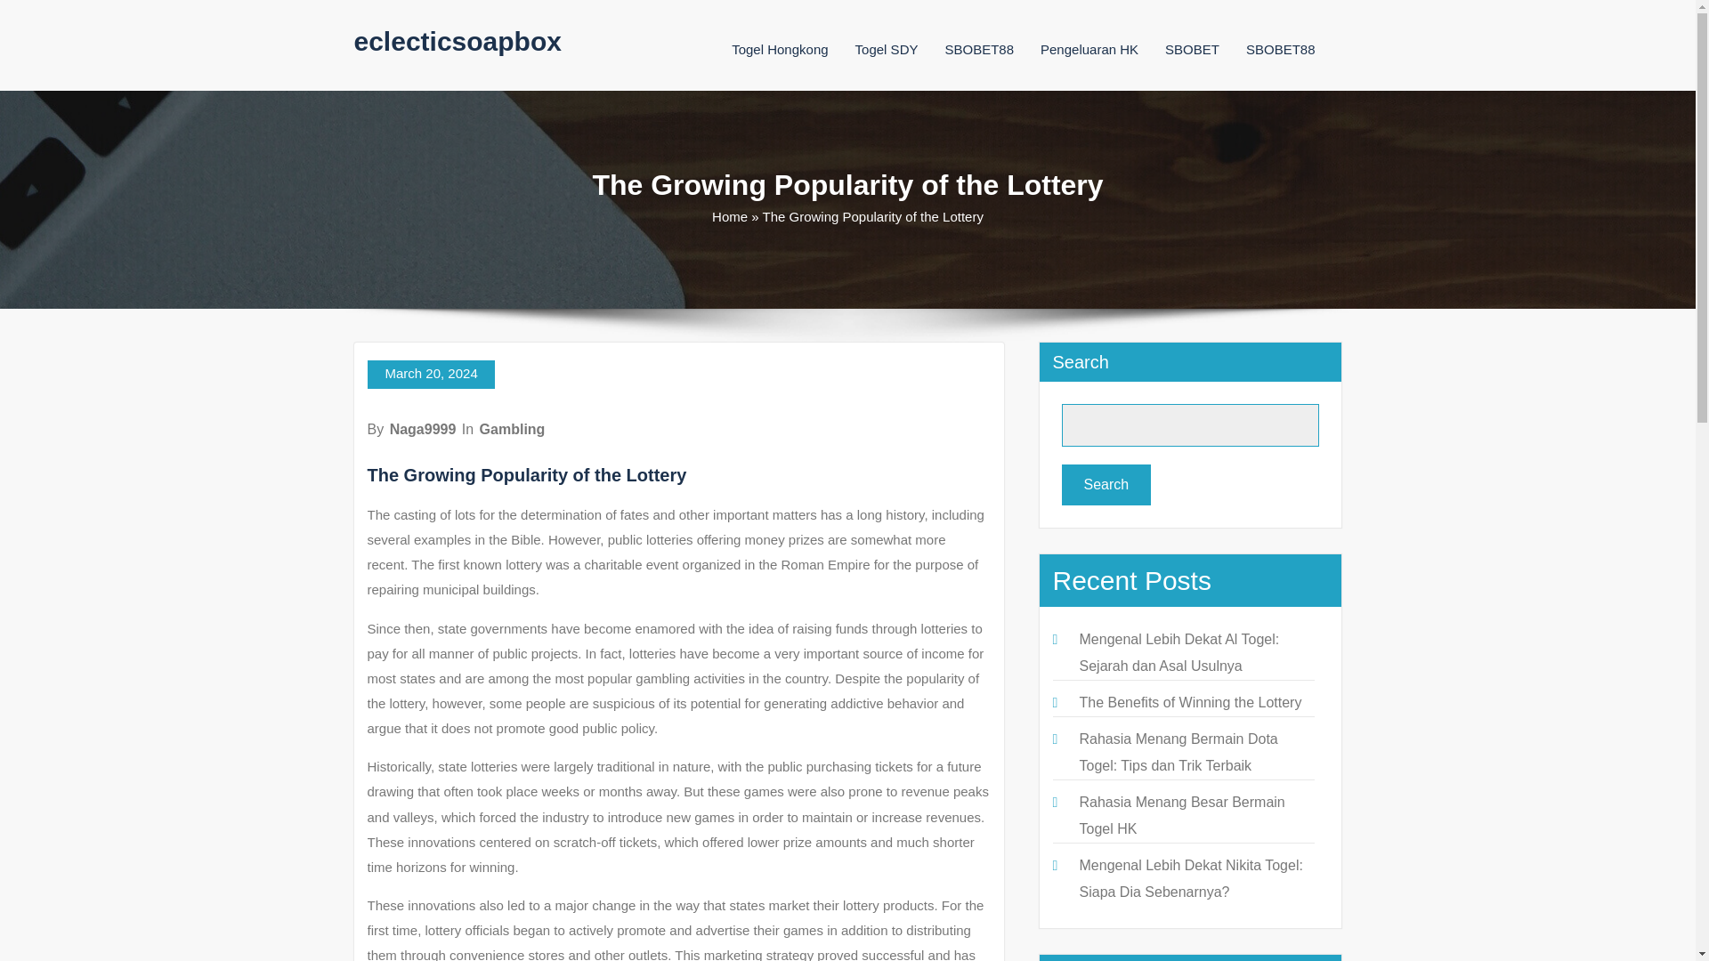  I want to click on eclecticsoapbox, so click(458, 41).